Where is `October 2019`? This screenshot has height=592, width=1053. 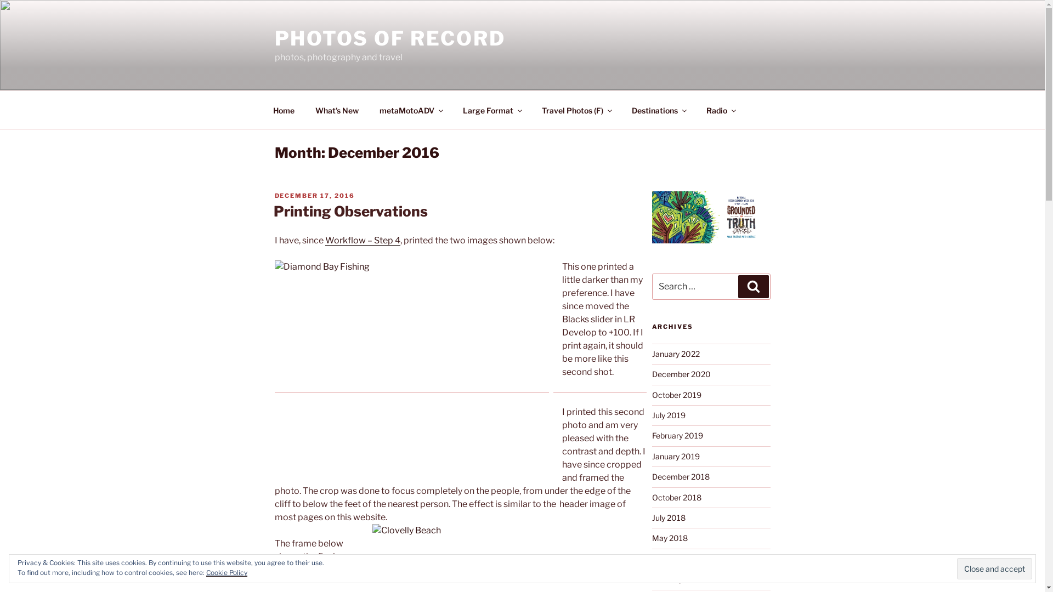
October 2019 is located at coordinates (676, 395).